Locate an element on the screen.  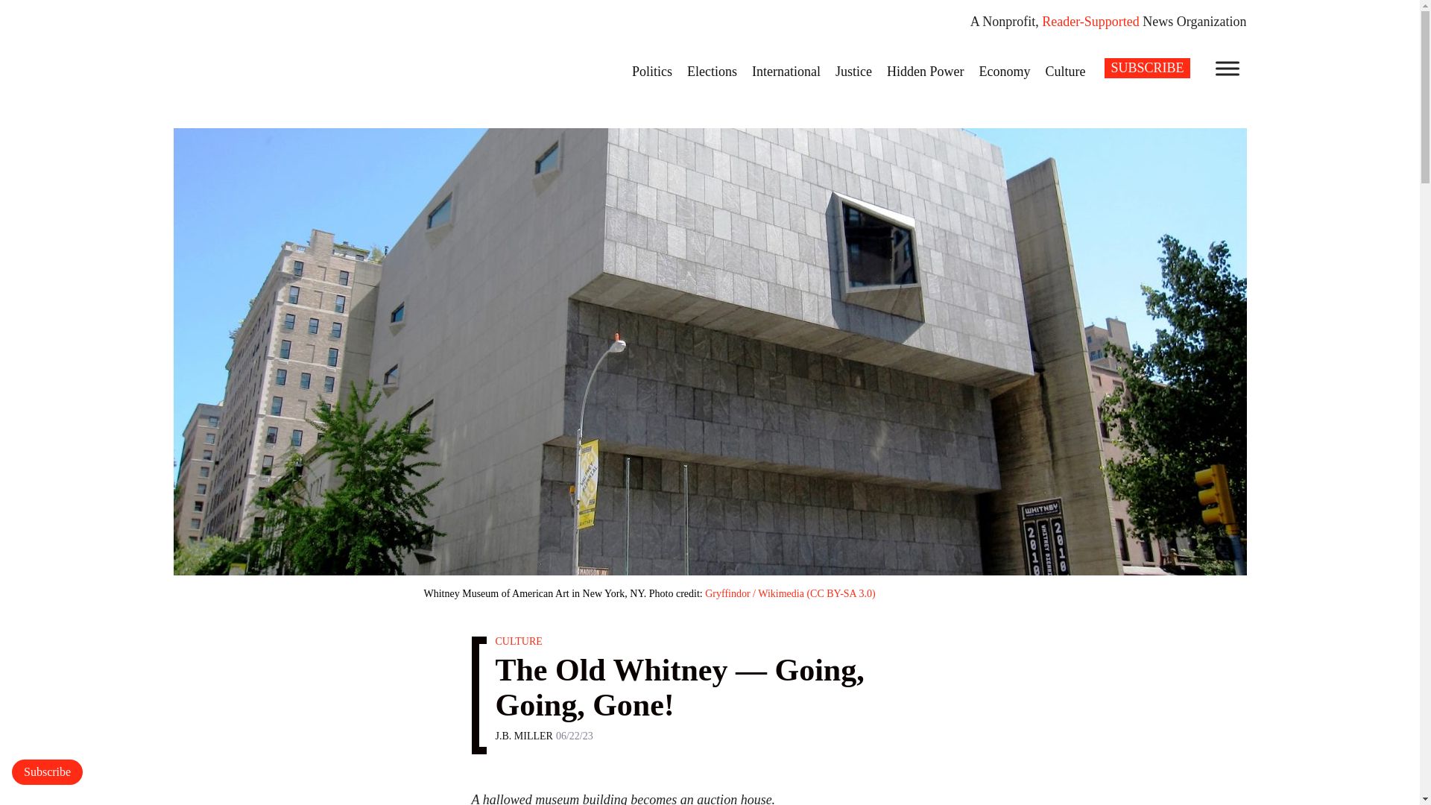
SUBSCRIBE is located at coordinates (1146, 67).